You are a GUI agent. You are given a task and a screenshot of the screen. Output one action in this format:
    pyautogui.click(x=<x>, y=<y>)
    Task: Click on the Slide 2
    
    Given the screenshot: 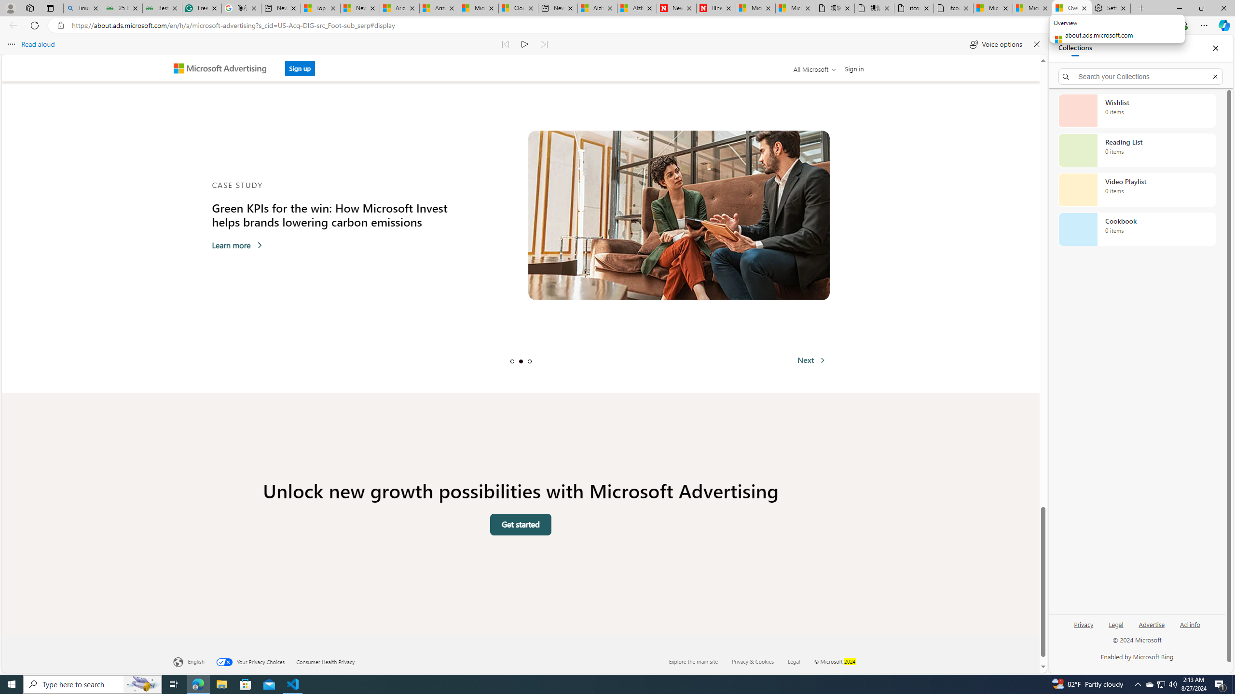 What is the action you would take?
    pyautogui.click(x=521, y=361)
    